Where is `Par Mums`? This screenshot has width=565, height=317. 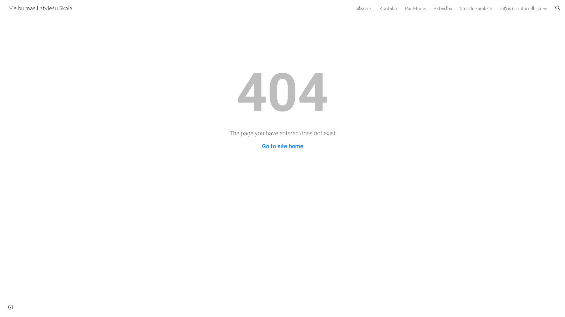
Par Mums is located at coordinates (416, 8).